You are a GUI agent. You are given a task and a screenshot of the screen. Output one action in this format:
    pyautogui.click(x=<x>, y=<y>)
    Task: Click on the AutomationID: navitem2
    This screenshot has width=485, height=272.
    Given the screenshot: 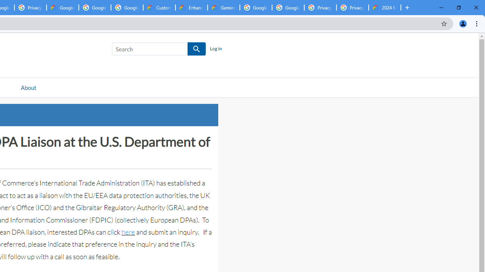 What is the action you would take?
    pyautogui.click(x=28, y=87)
    